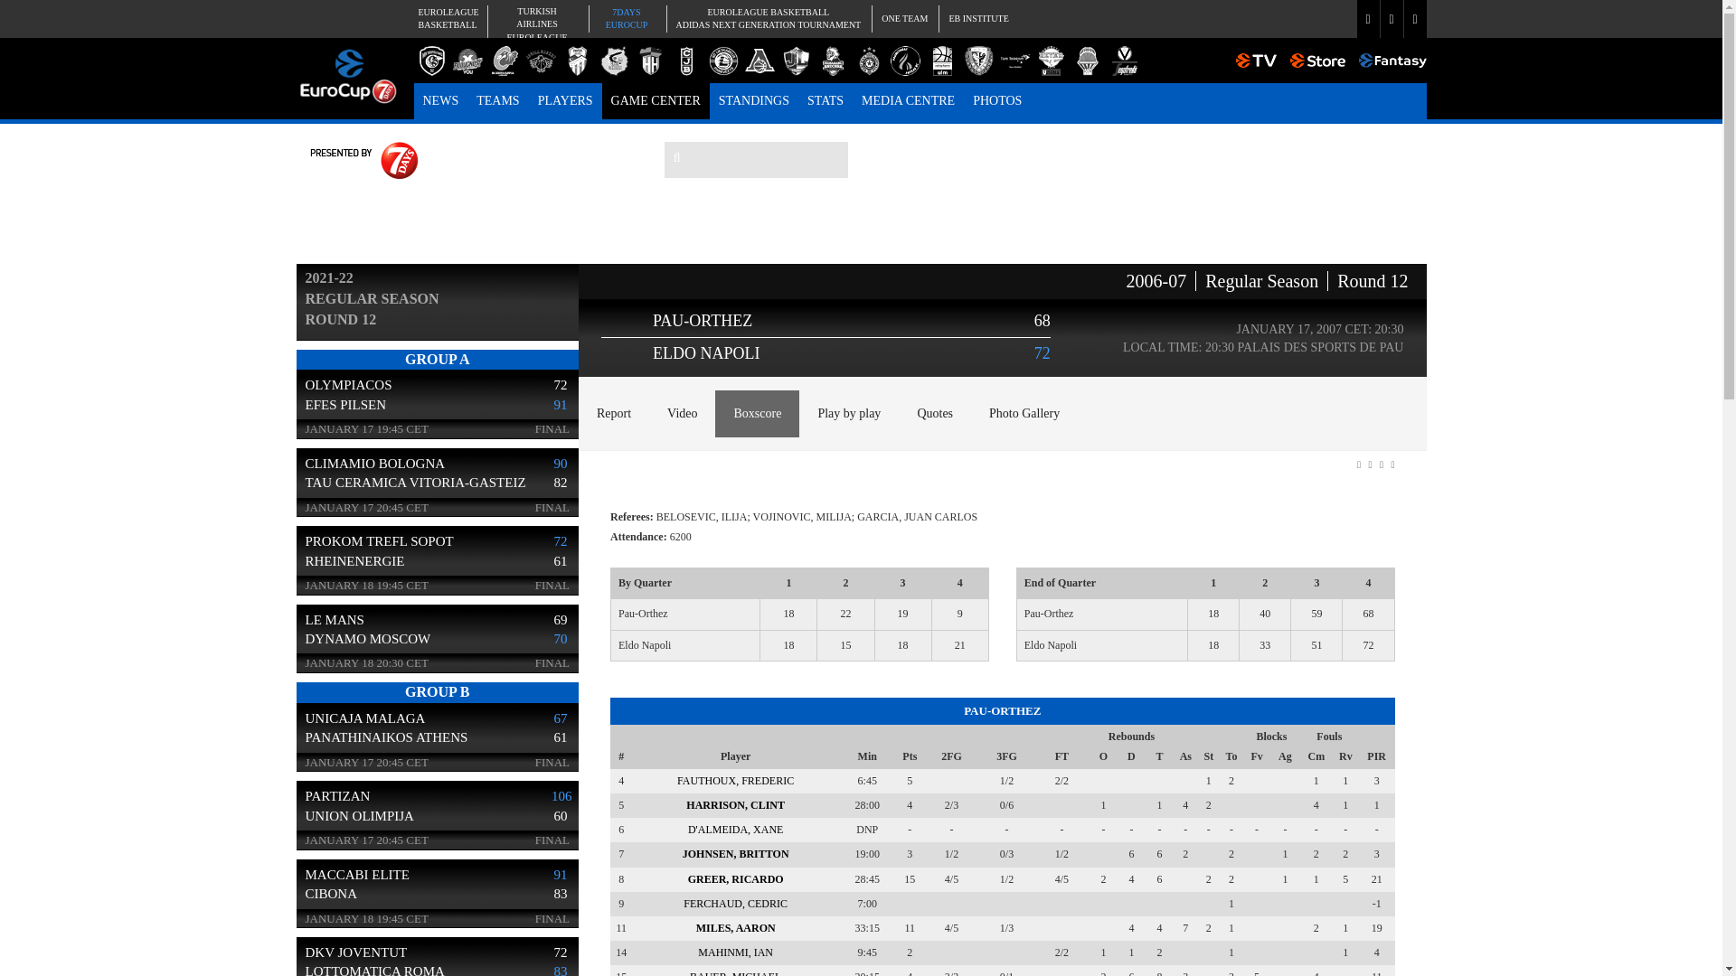 Image resolution: width=1736 pixels, height=976 pixels. What do you see at coordinates (754, 100) in the screenshot?
I see `Lietkabelis Panevezys` at bounding box center [754, 100].